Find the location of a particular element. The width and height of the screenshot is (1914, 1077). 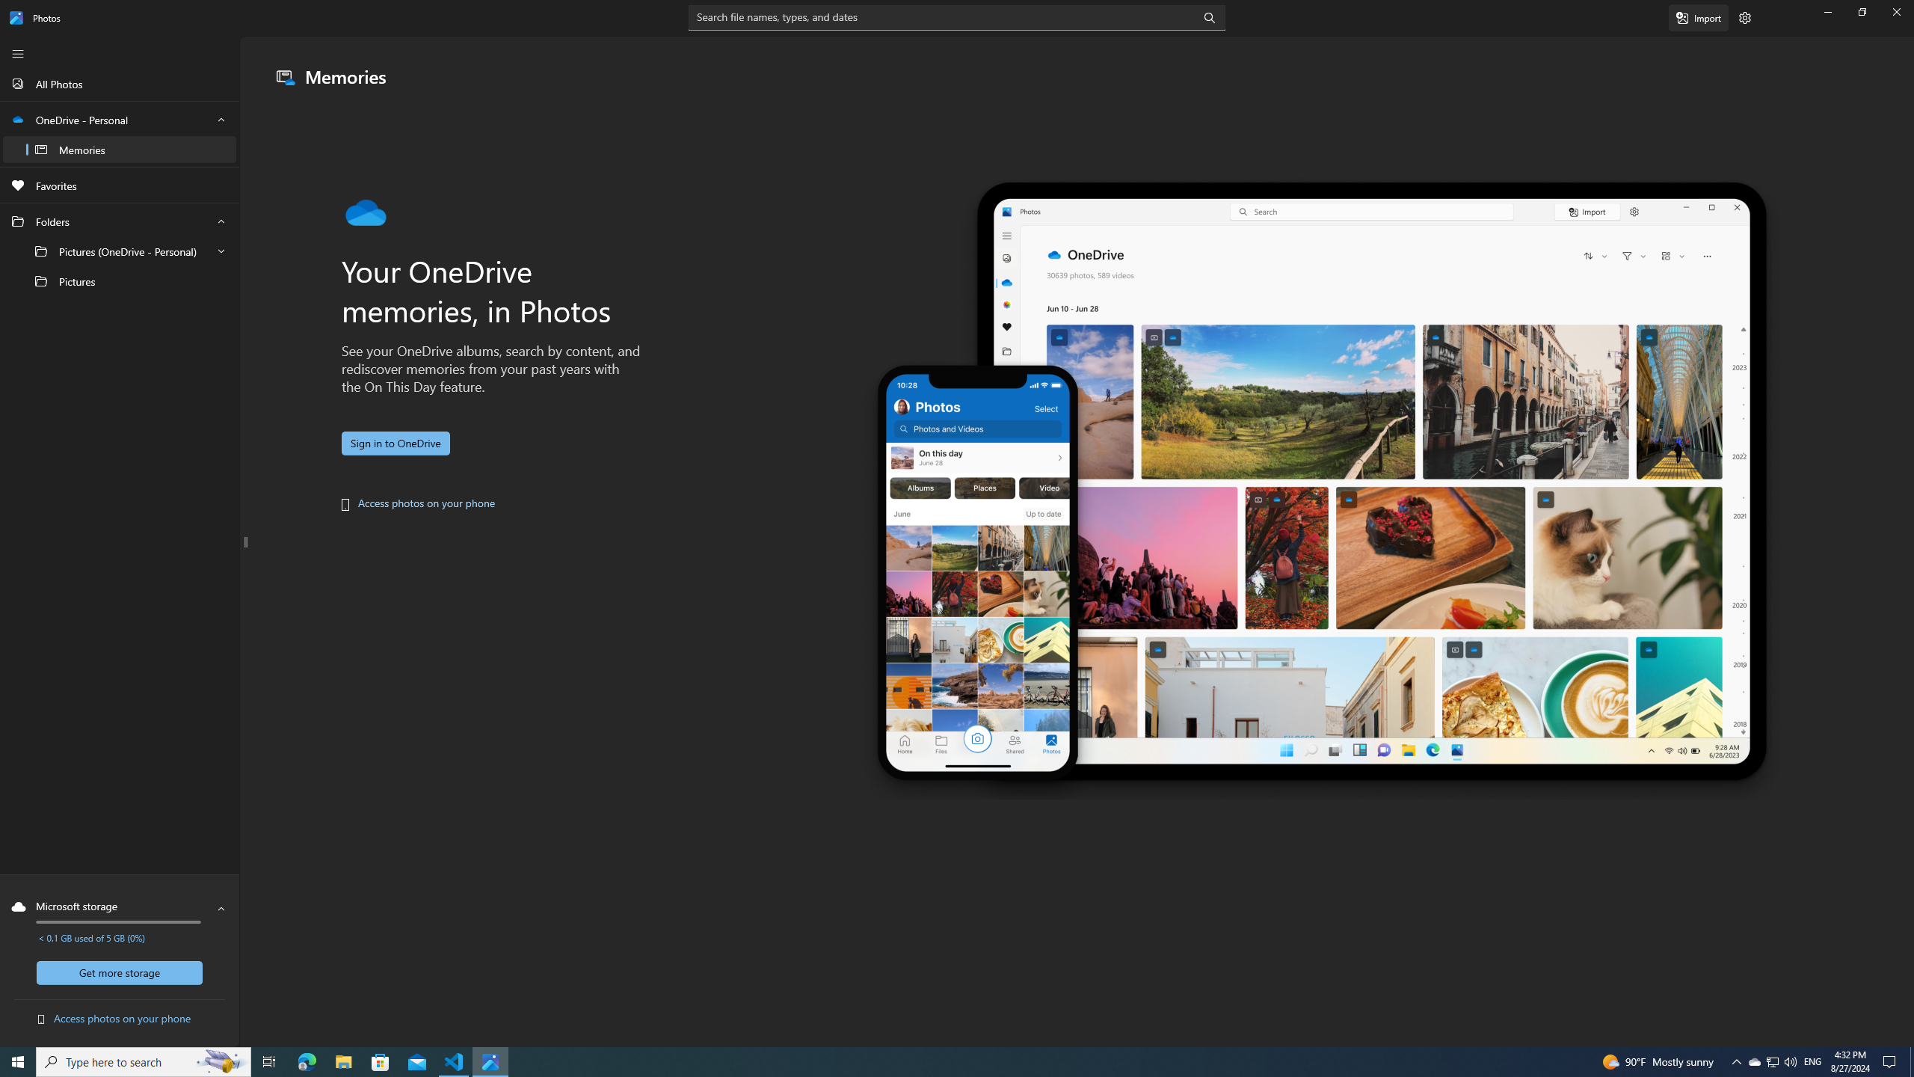

Close Navigation is located at coordinates (18, 54).